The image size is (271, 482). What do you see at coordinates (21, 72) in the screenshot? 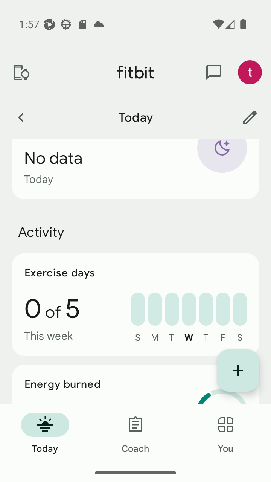
I see `Devices and apps` at bounding box center [21, 72].